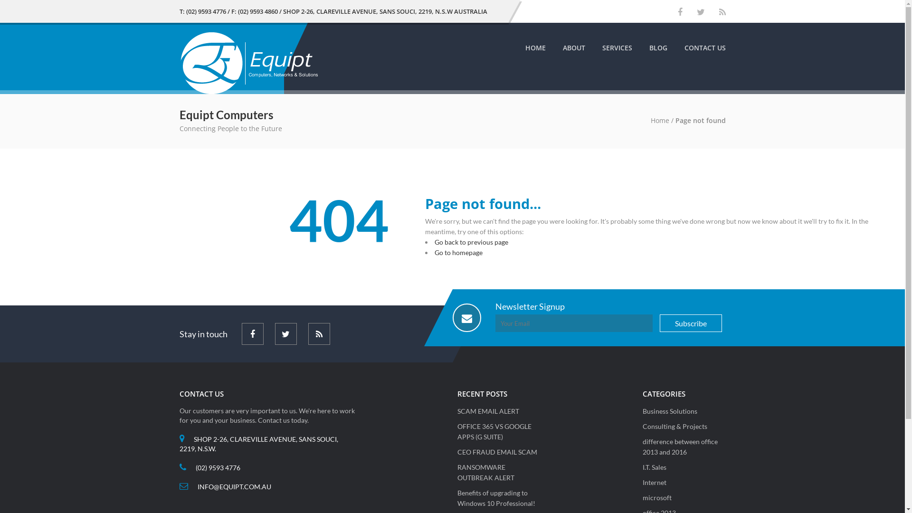  Describe the element at coordinates (617, 47) in the screenshot. I see `SERVICES` at that location.